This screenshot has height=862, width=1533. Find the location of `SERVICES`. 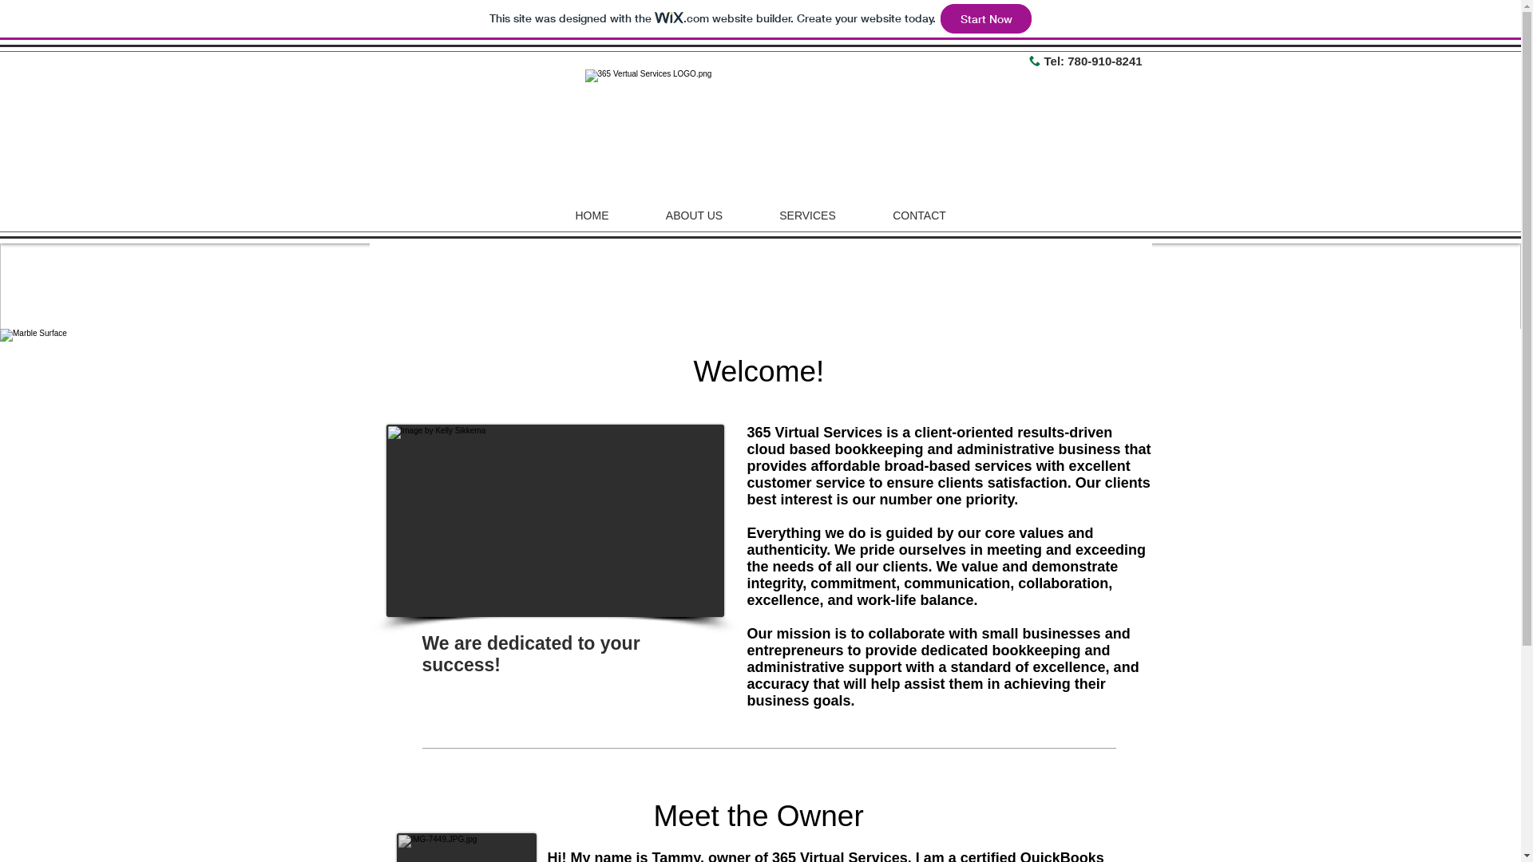

SERVICES is located at coordinates (807, 215).